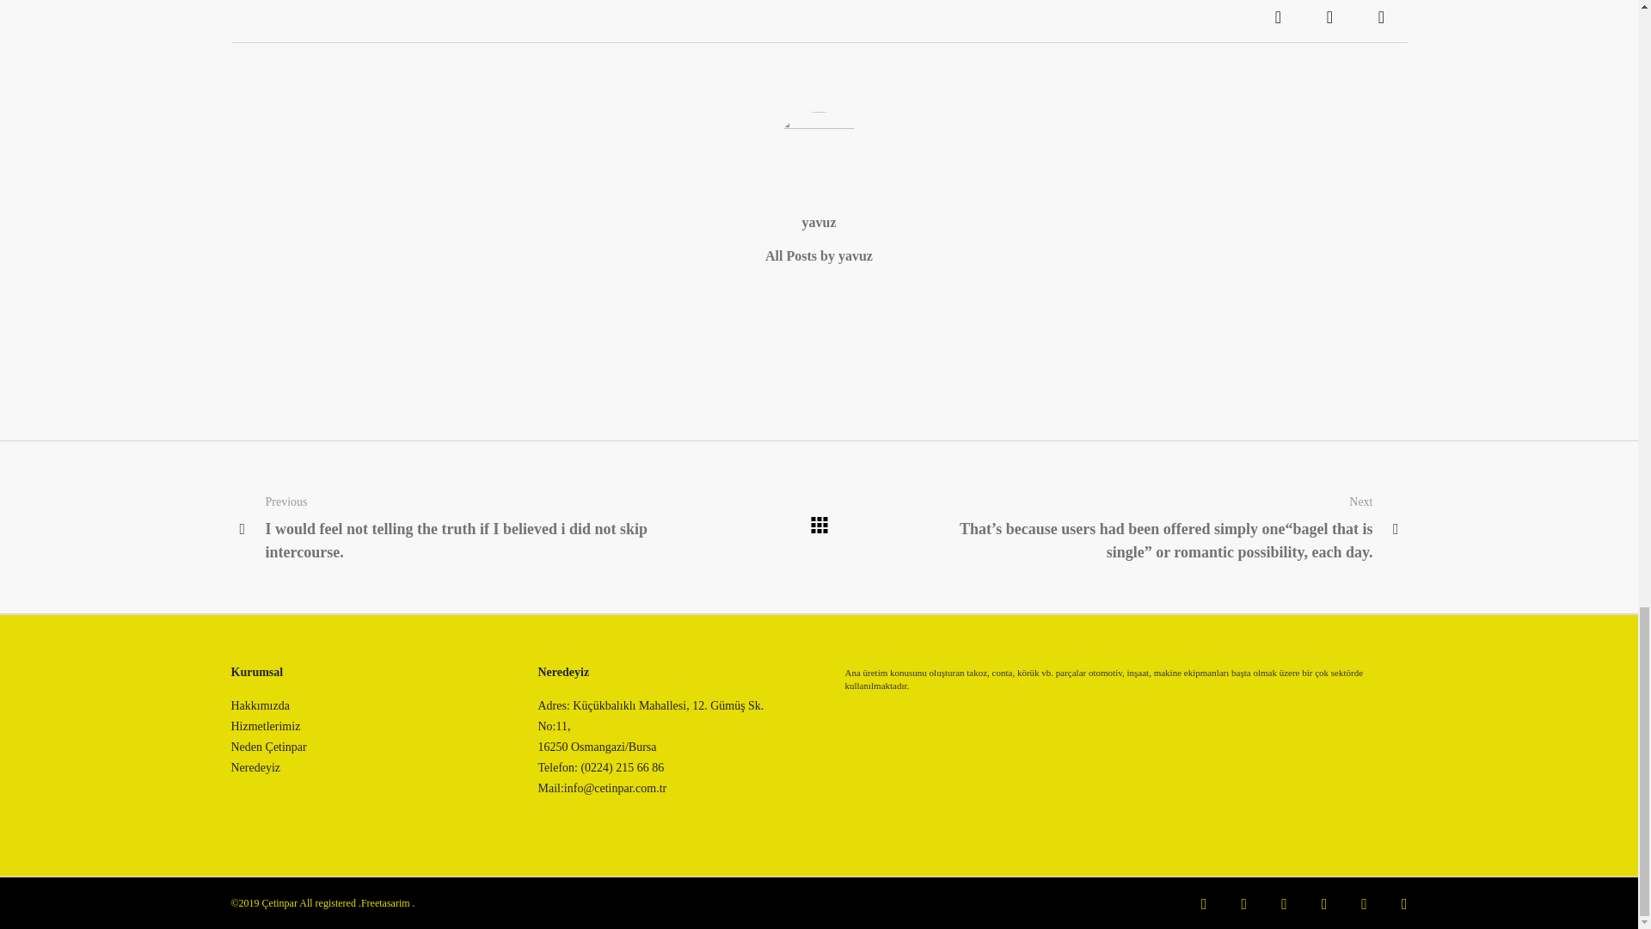 The height and width of the screenshot is (929, 1651). What do you see at coordinates (818, 222) in the screenshot?
I see `yavuz` at bounding box center [818, 222].